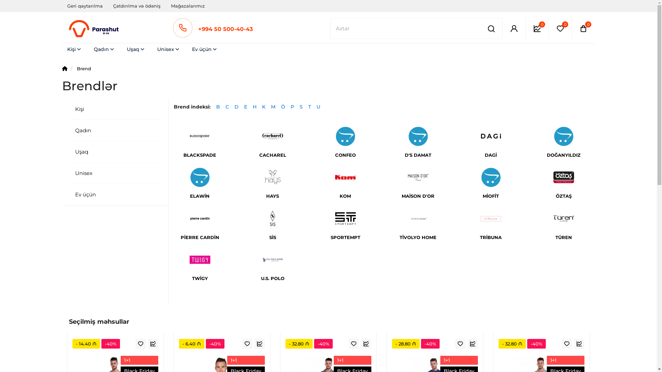 This screenshot has height=372, width=662. What do you see at coordinates (273, 107) in the screenshot?
I see `M` at bounding box center [273, 107].